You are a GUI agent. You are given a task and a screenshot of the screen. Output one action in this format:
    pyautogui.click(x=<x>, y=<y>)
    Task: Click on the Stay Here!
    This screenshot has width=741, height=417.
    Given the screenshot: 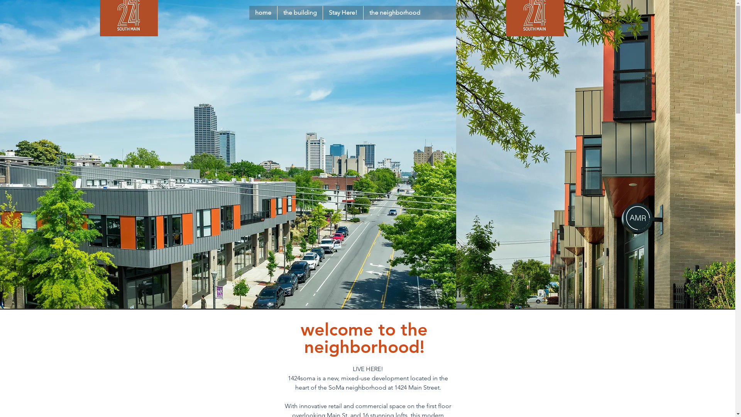 What is the action you would take?
    pyautogui.click(x=343, y=13)
    